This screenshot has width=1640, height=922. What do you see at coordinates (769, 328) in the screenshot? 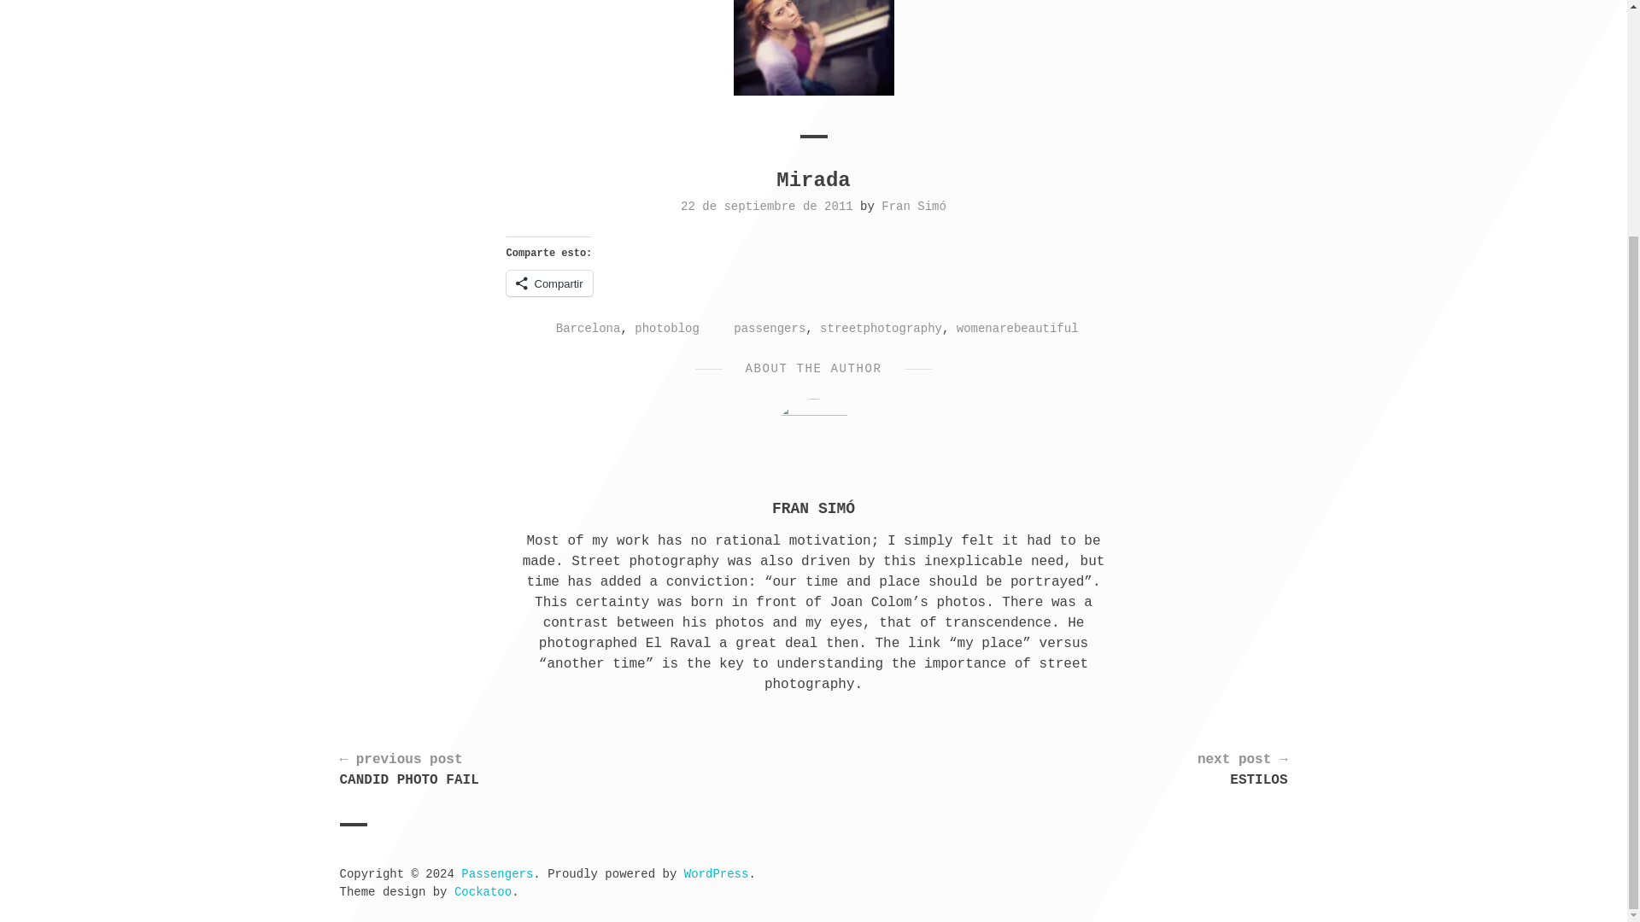
I see `passengers` at bounding box center [769, 328].